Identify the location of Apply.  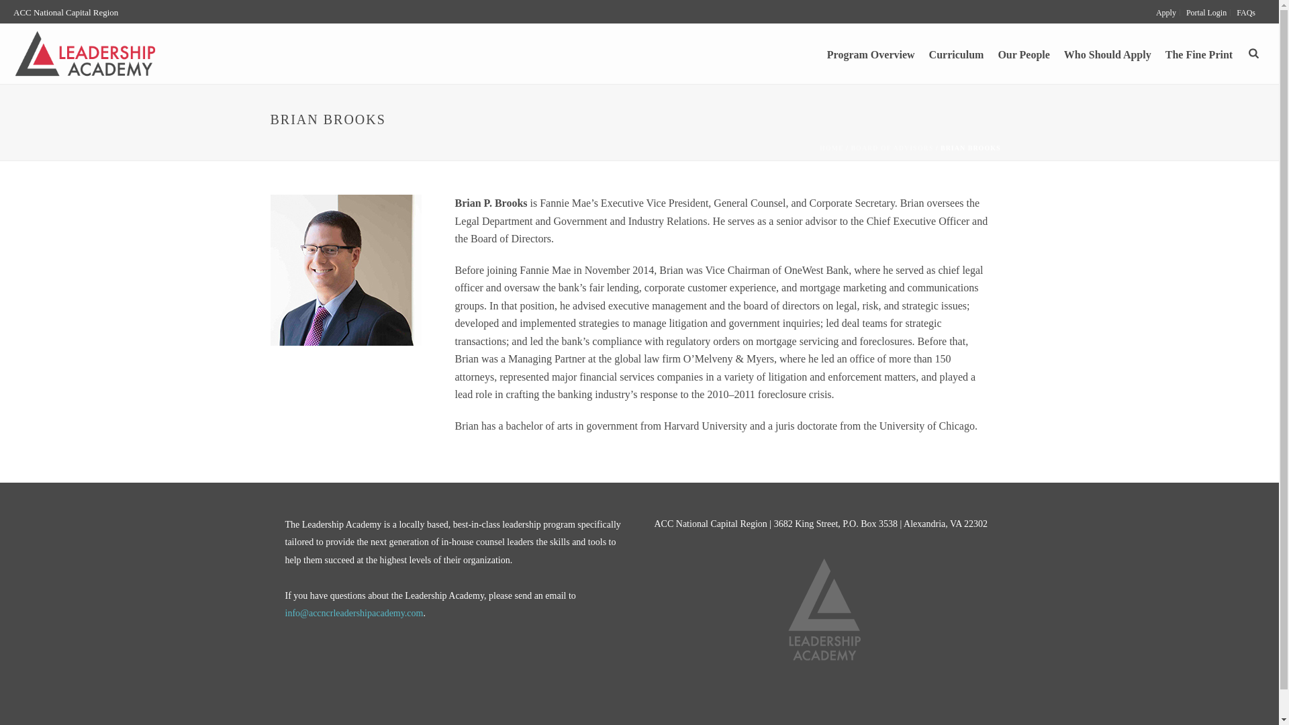
(1166, 12).